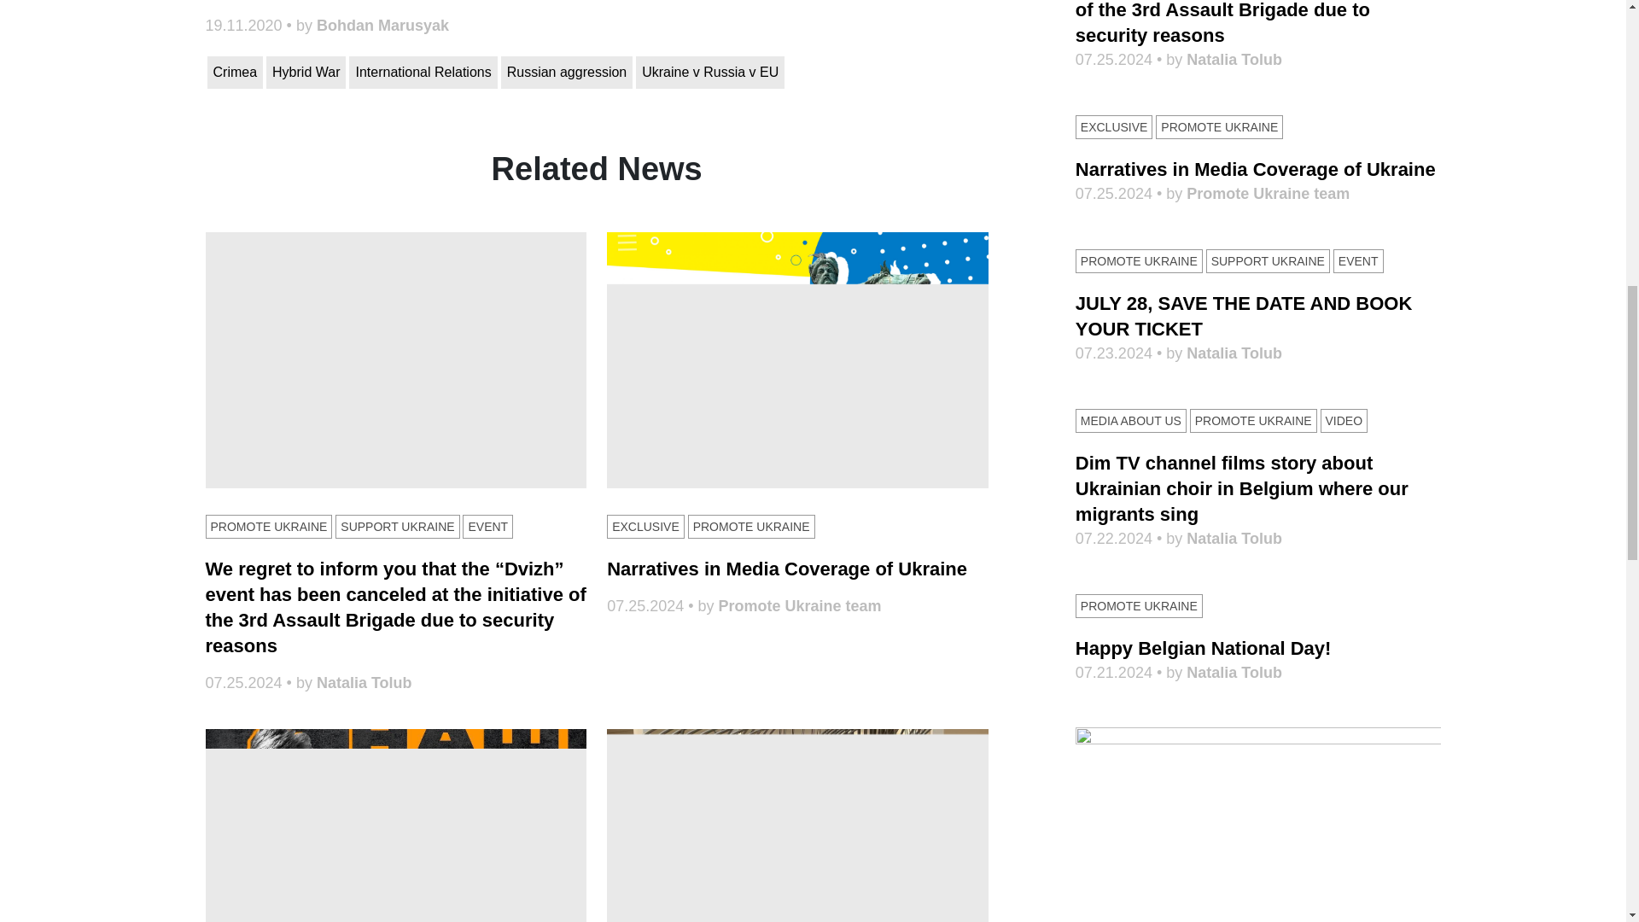 Image resolution: width=1639 pixels, height=922 pixels. I want to click on PROMOTE UKRAINE, so click(751, 526).